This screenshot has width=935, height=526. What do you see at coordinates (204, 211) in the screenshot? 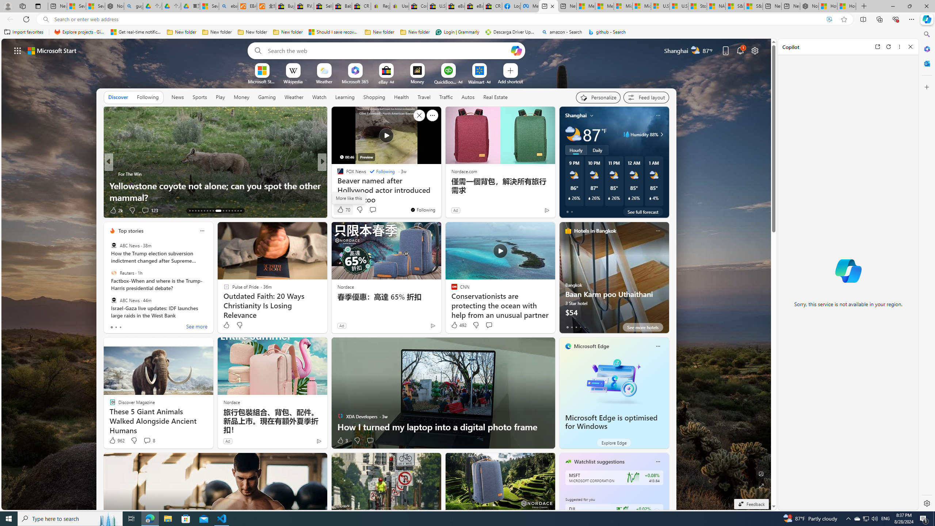
I see `AutomationID: tab-18` at bounding box center [204, 211].